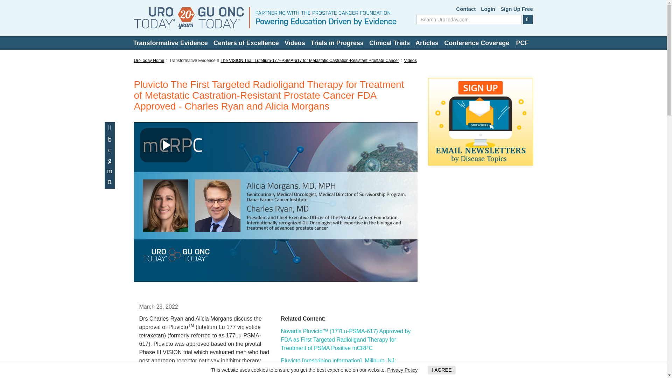 This screenshot has width=672, height=378. Describe the element at coordinates (466, 9) in the screenshot. I see `Contact` at that location.